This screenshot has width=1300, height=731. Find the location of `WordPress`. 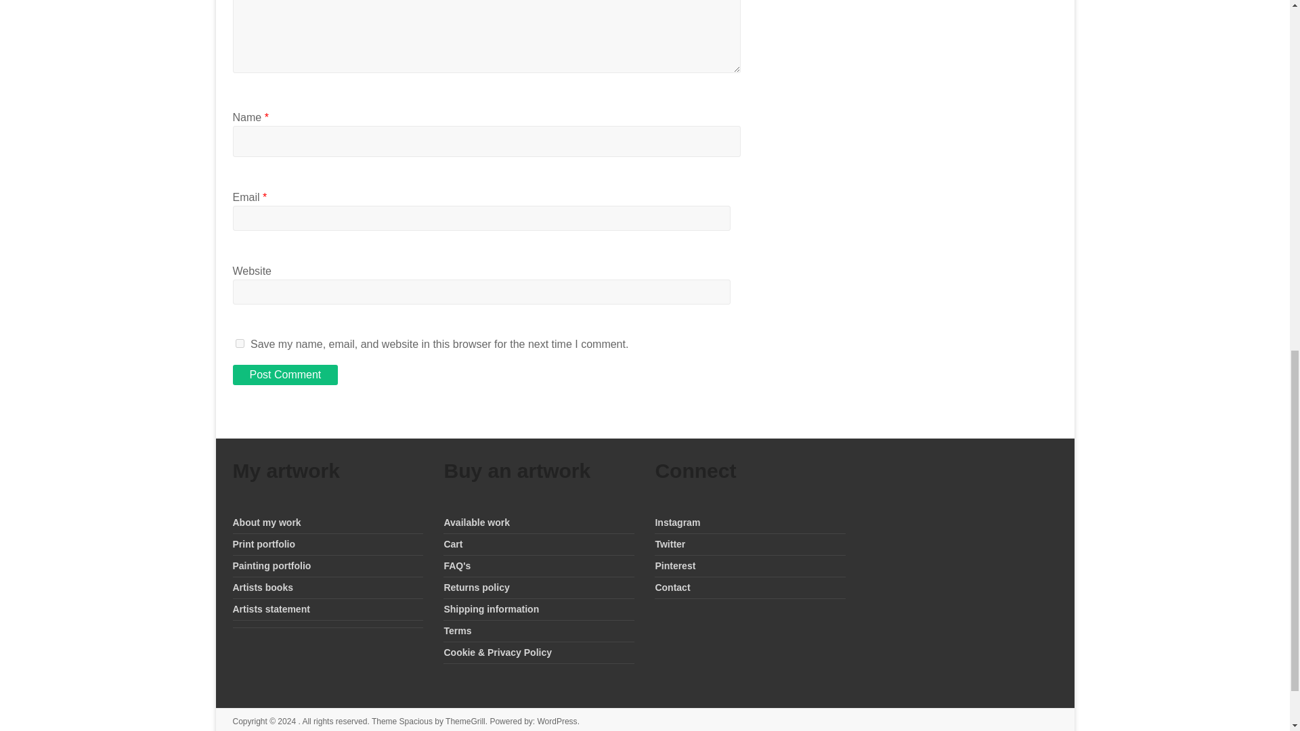

WordPress is located at coordinates (557, 722).